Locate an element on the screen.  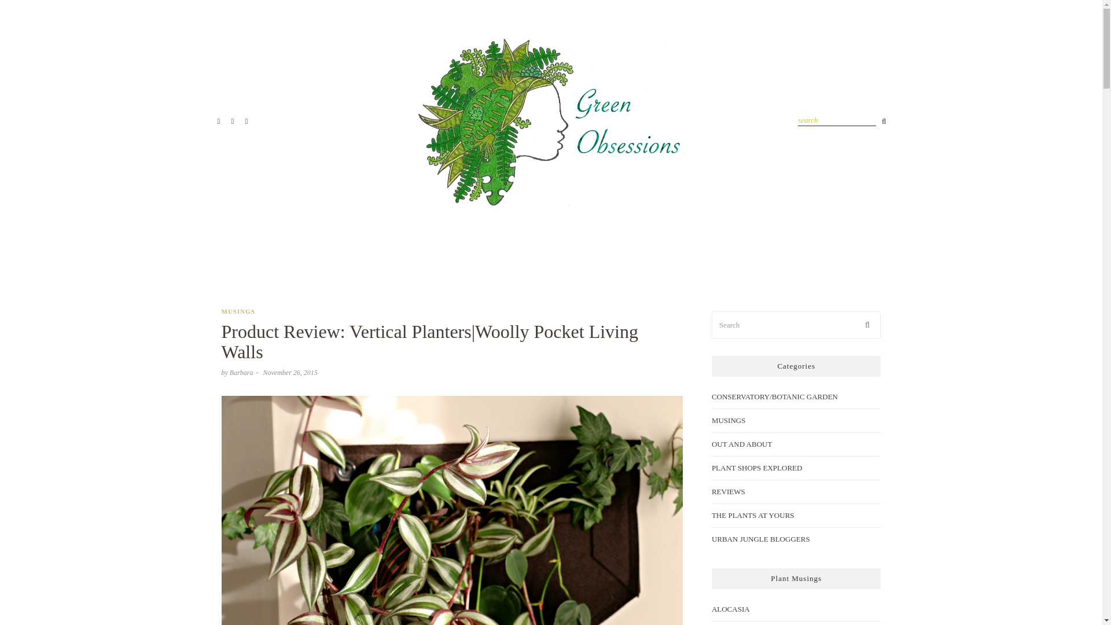
HOME is located at coordinates (381, 257).